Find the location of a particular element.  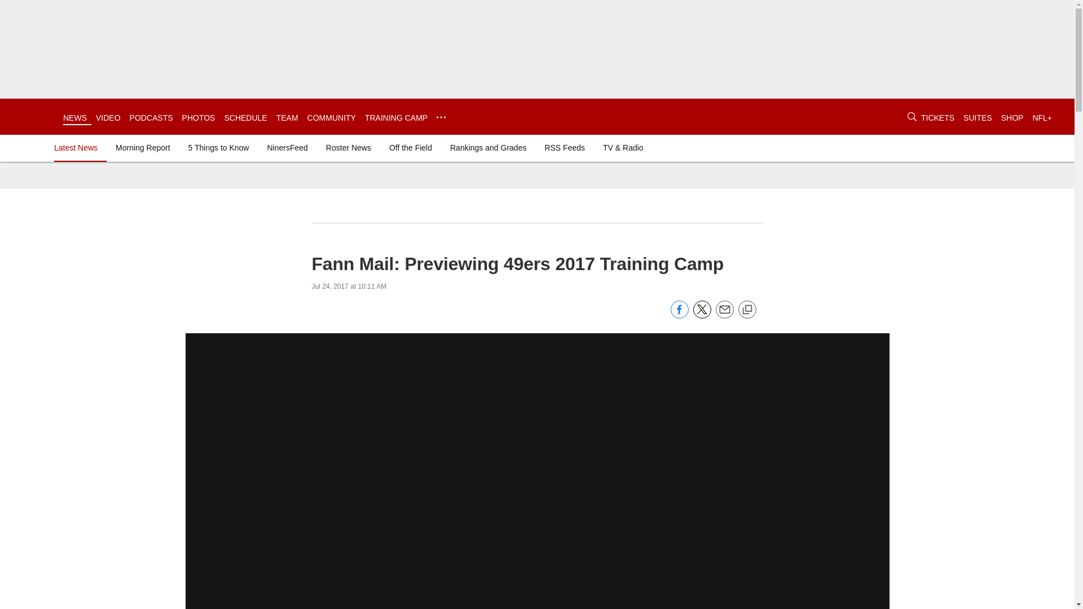

Off the Field is located at coordinates (410, 148).